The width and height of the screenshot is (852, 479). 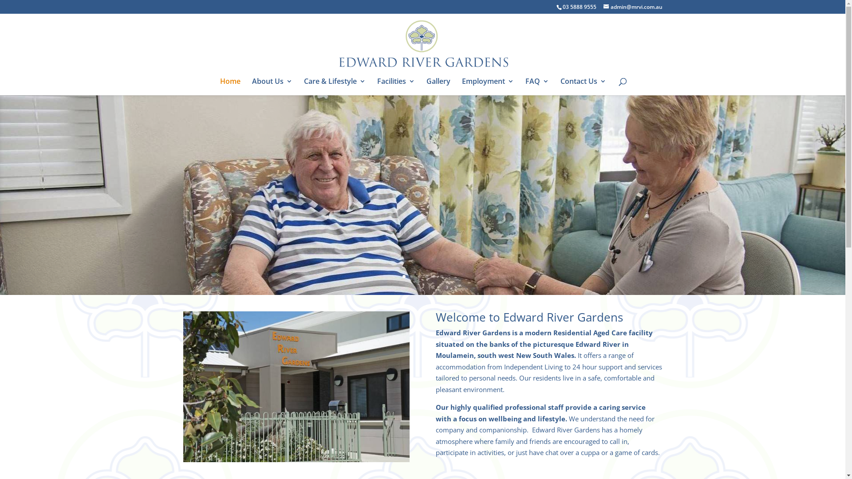 What do you see at coordinates (404, 277) in the screenshot?
I see `1` at bounding box center [404, 277].